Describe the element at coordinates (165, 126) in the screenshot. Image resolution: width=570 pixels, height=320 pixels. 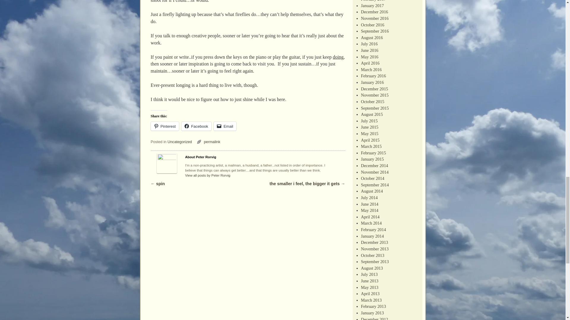
I see `Click to share on Pinterest` at that location.